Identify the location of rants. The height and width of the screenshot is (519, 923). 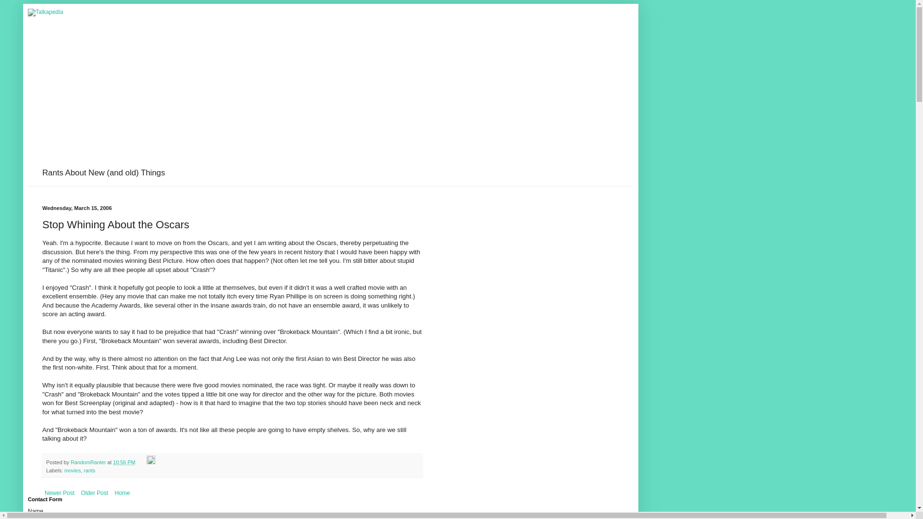
(89, 470).